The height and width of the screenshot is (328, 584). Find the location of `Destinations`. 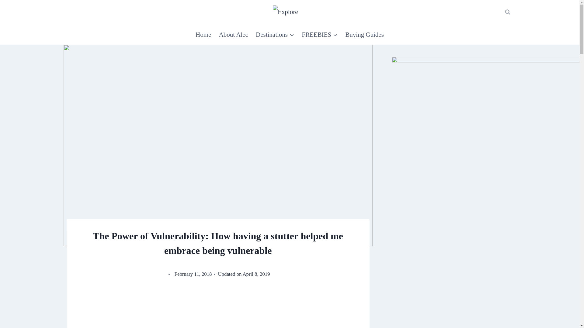

Destinations is located at coordinates (275, 34).